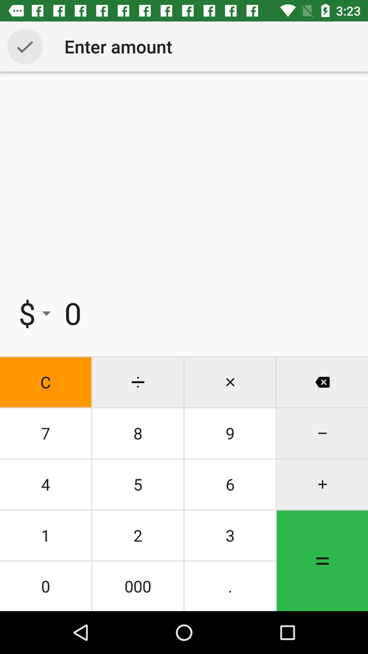  I want to click on choose the icon above 2 icon, so click(230, 484).